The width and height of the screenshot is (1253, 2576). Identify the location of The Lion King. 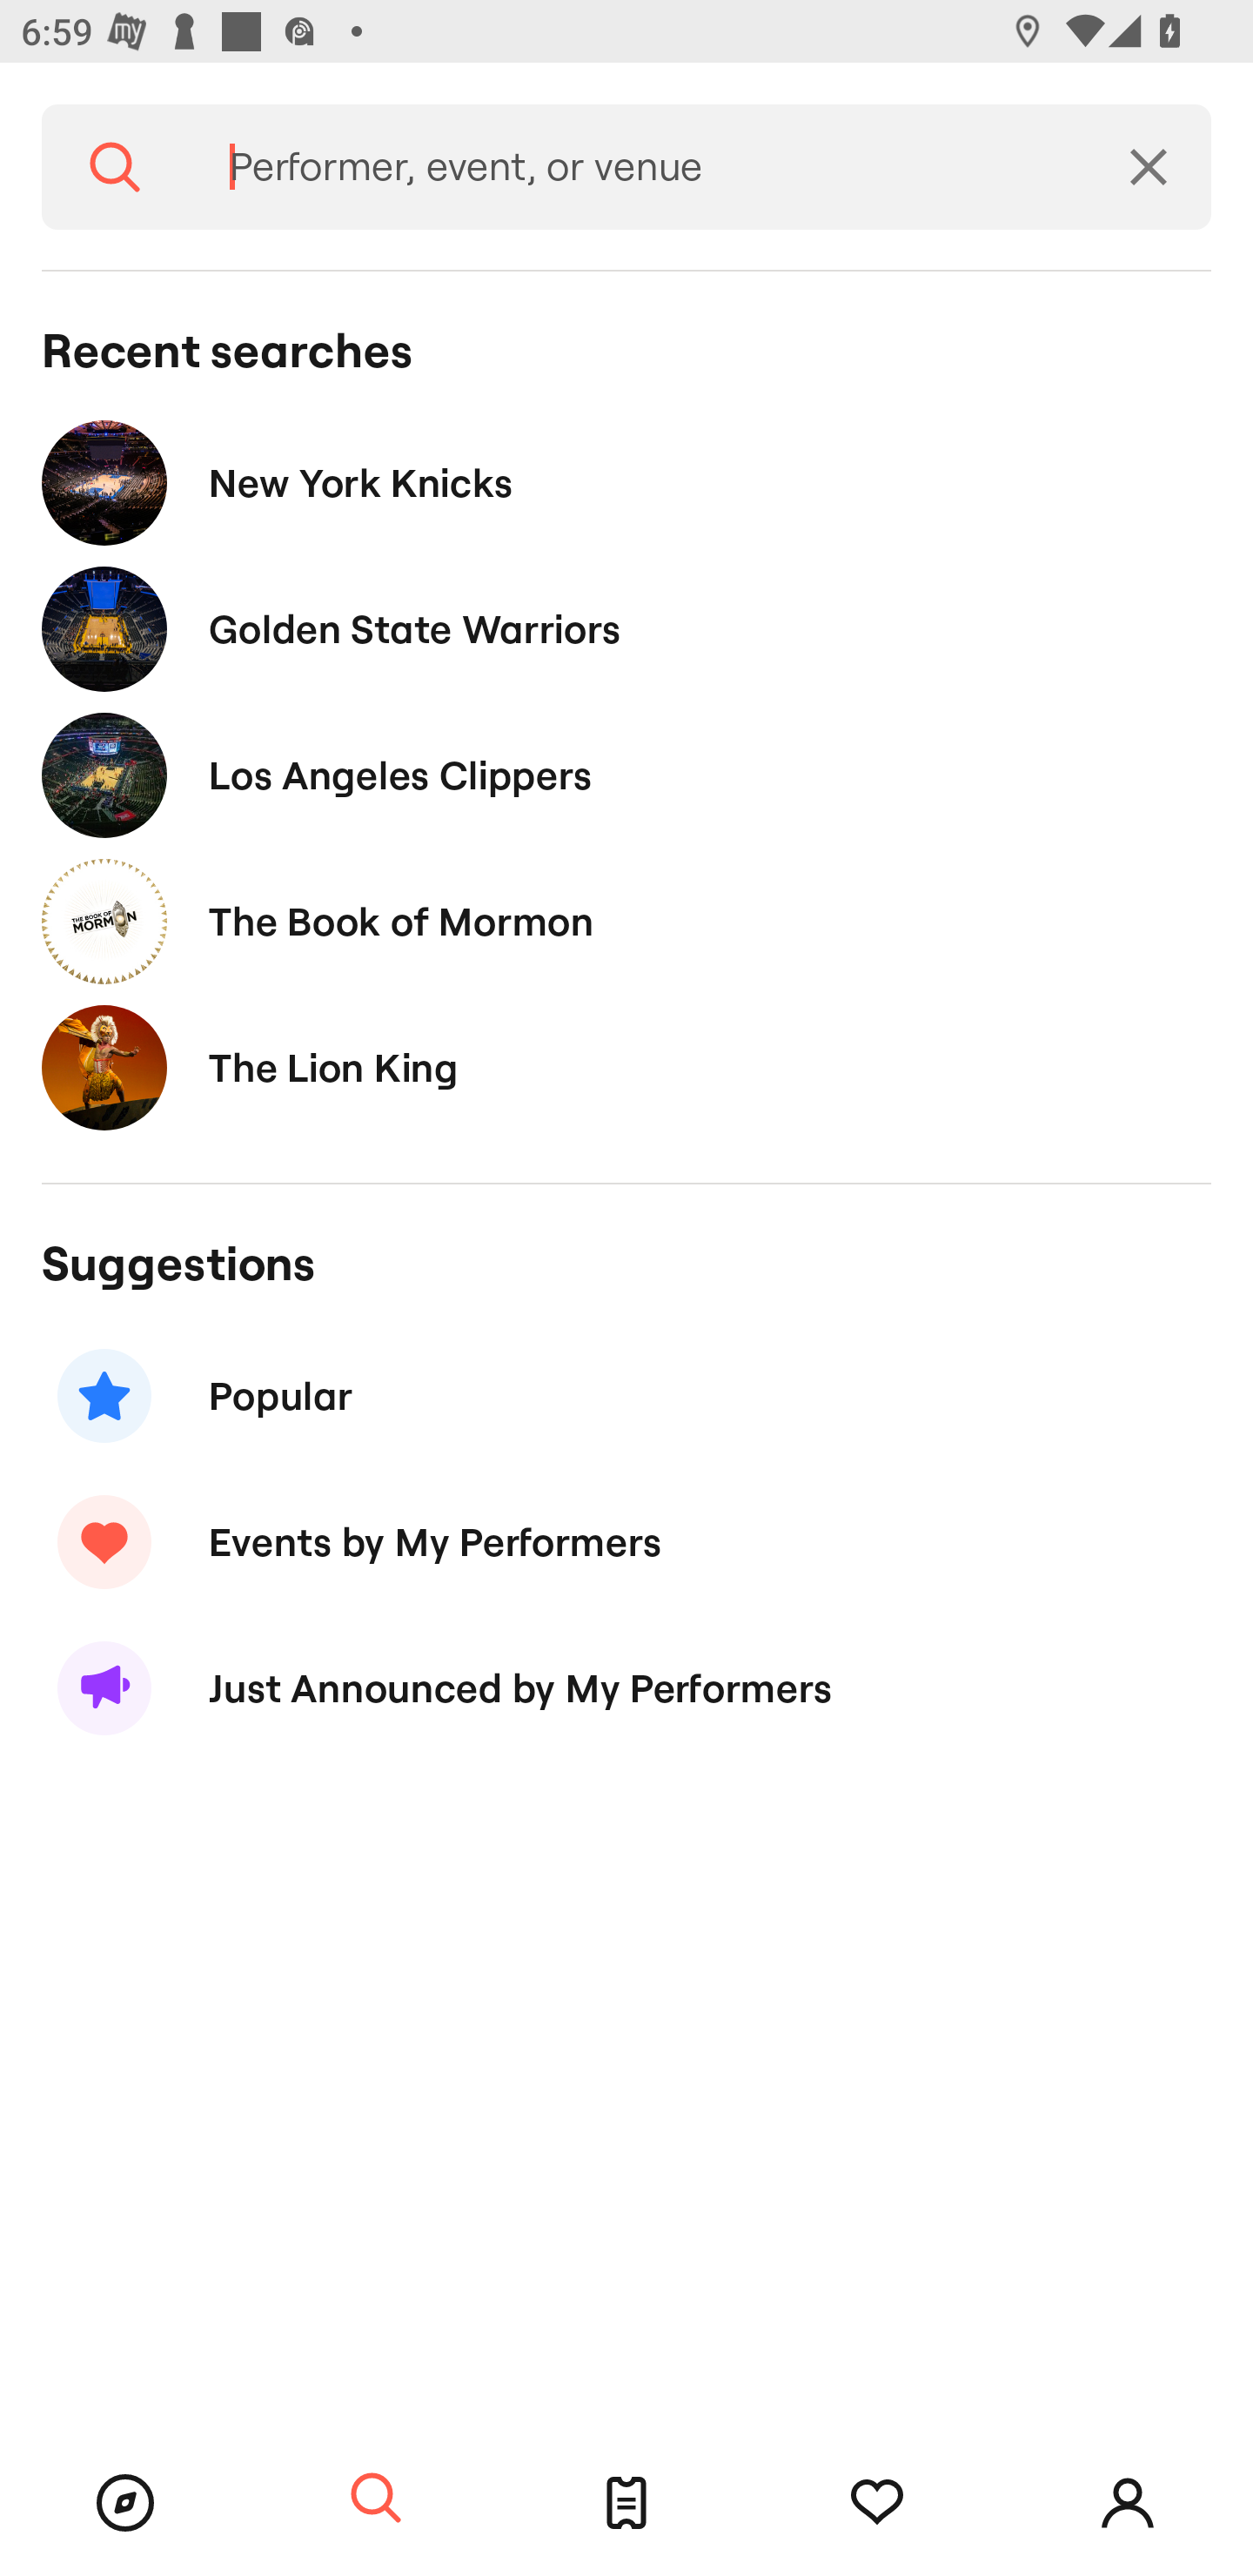
(626, 1067).